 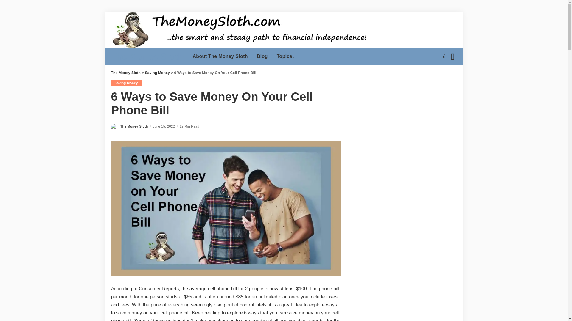 I want to click on Search, so click(x=448, y=78).